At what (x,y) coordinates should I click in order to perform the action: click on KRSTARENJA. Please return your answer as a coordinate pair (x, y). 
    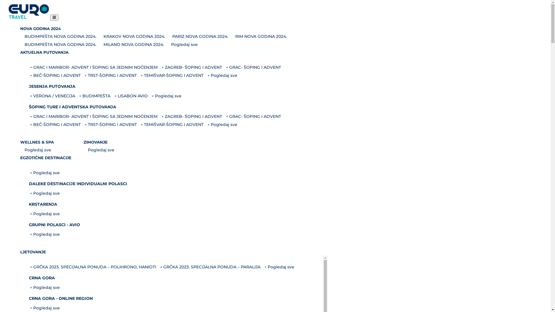
    Looking at the image, I should click on (43, 204).